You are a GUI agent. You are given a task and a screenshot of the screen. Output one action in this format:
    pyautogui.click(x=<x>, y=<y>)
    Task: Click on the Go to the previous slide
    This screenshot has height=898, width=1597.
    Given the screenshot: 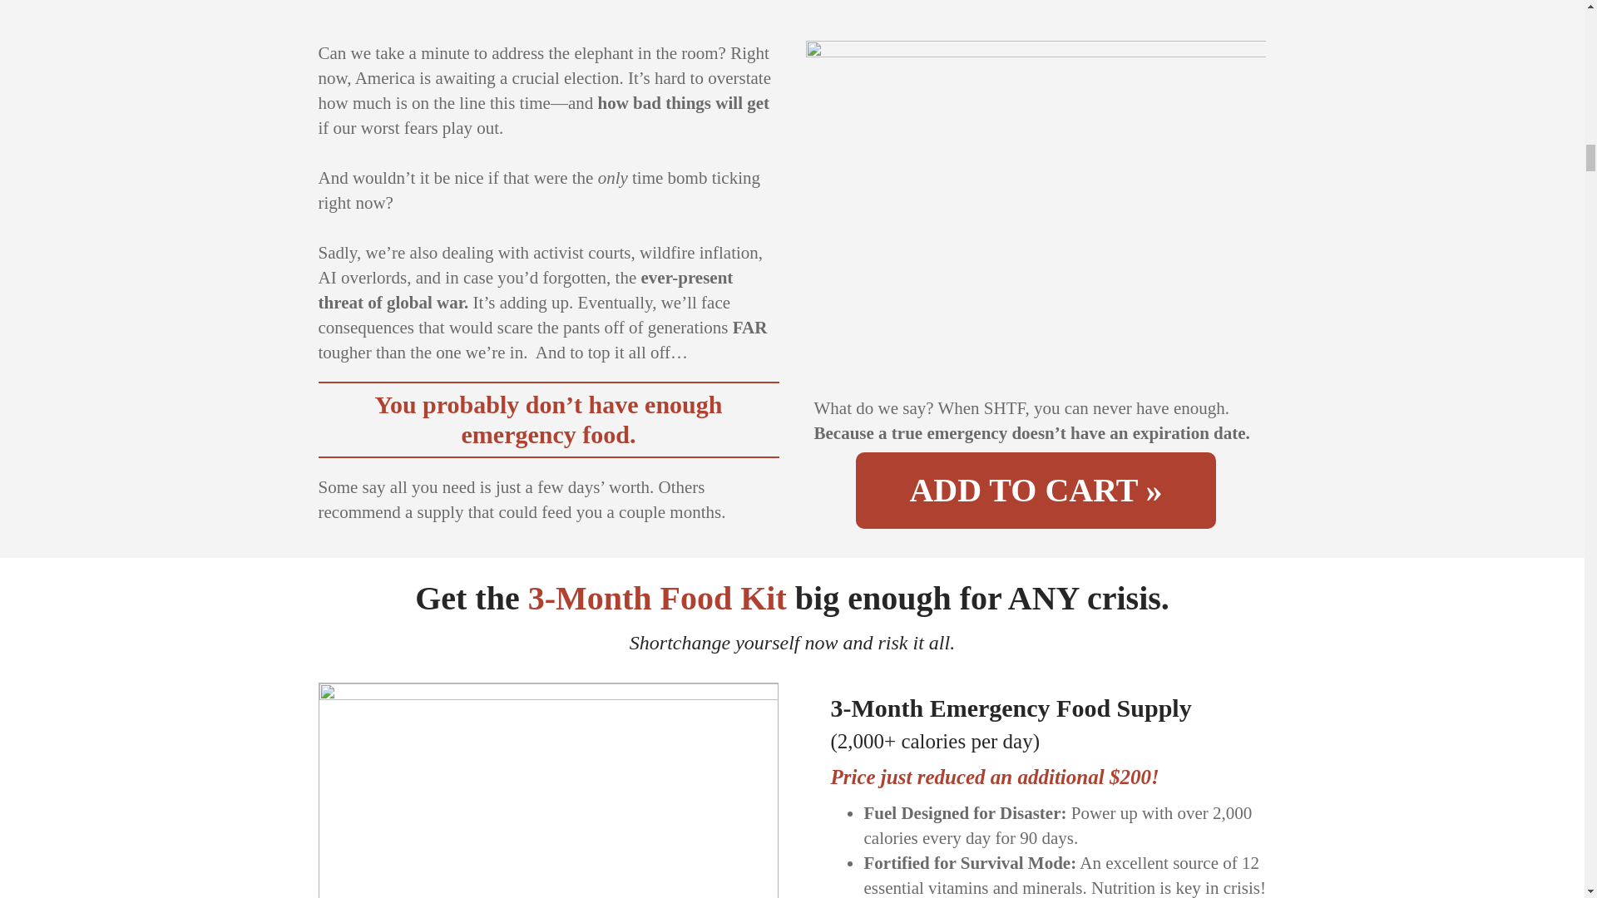 What is the action you would take?
    pyautogui.click(x=341, y=896)
    